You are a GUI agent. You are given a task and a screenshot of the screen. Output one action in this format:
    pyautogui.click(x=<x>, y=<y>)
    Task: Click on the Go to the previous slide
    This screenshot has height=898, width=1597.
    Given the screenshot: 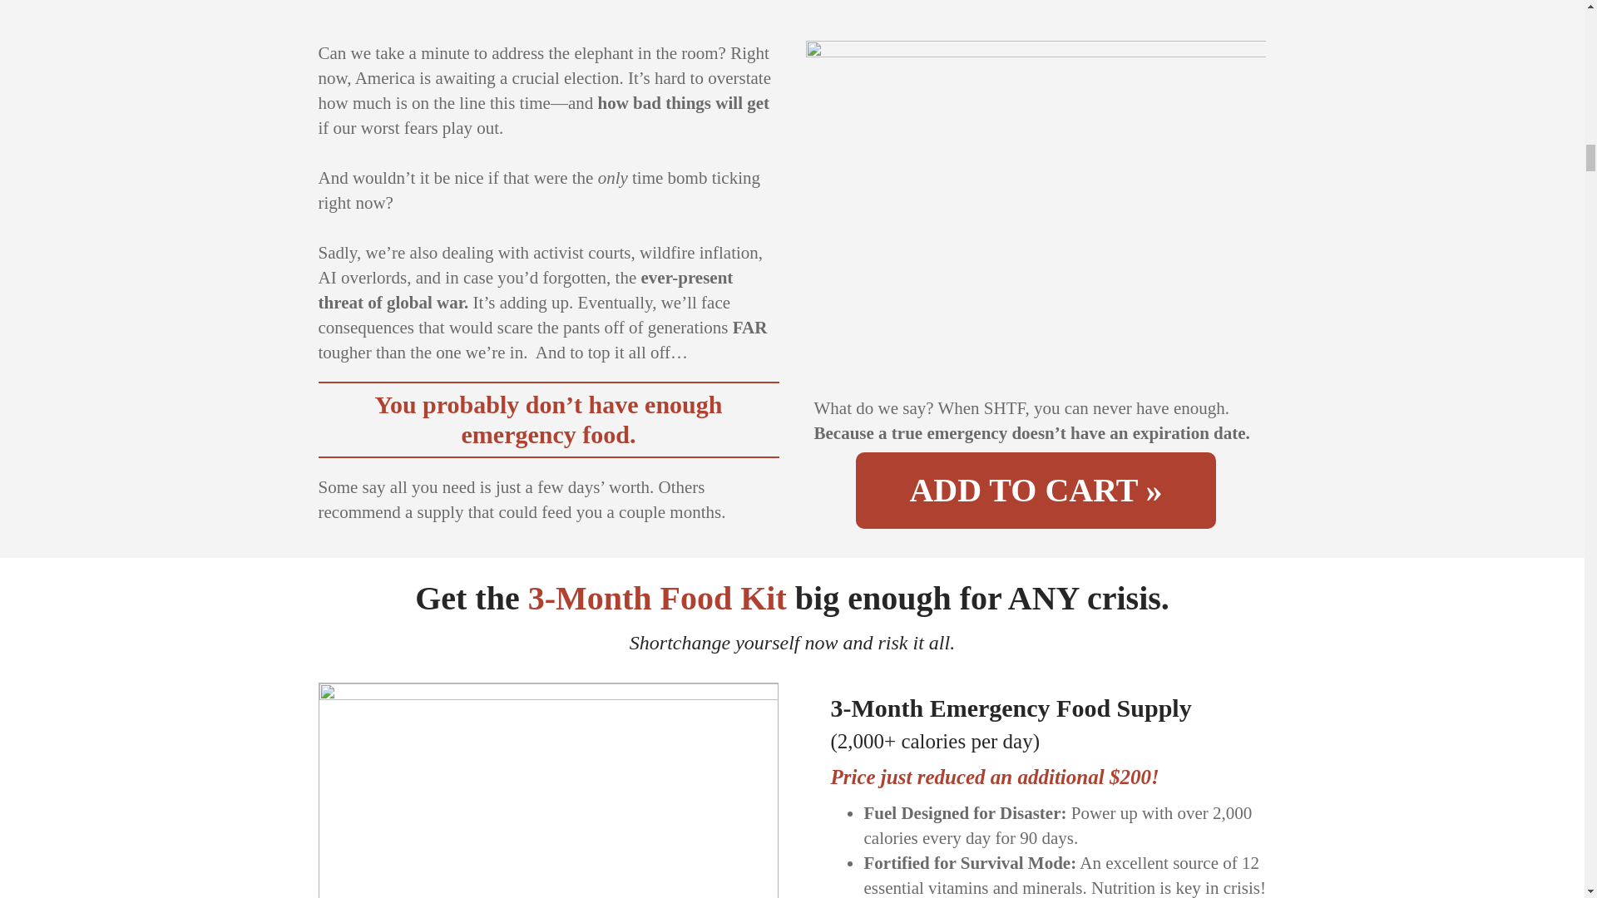 What is the action you would take?
    pyautogui.click(x=341, y=896)
    